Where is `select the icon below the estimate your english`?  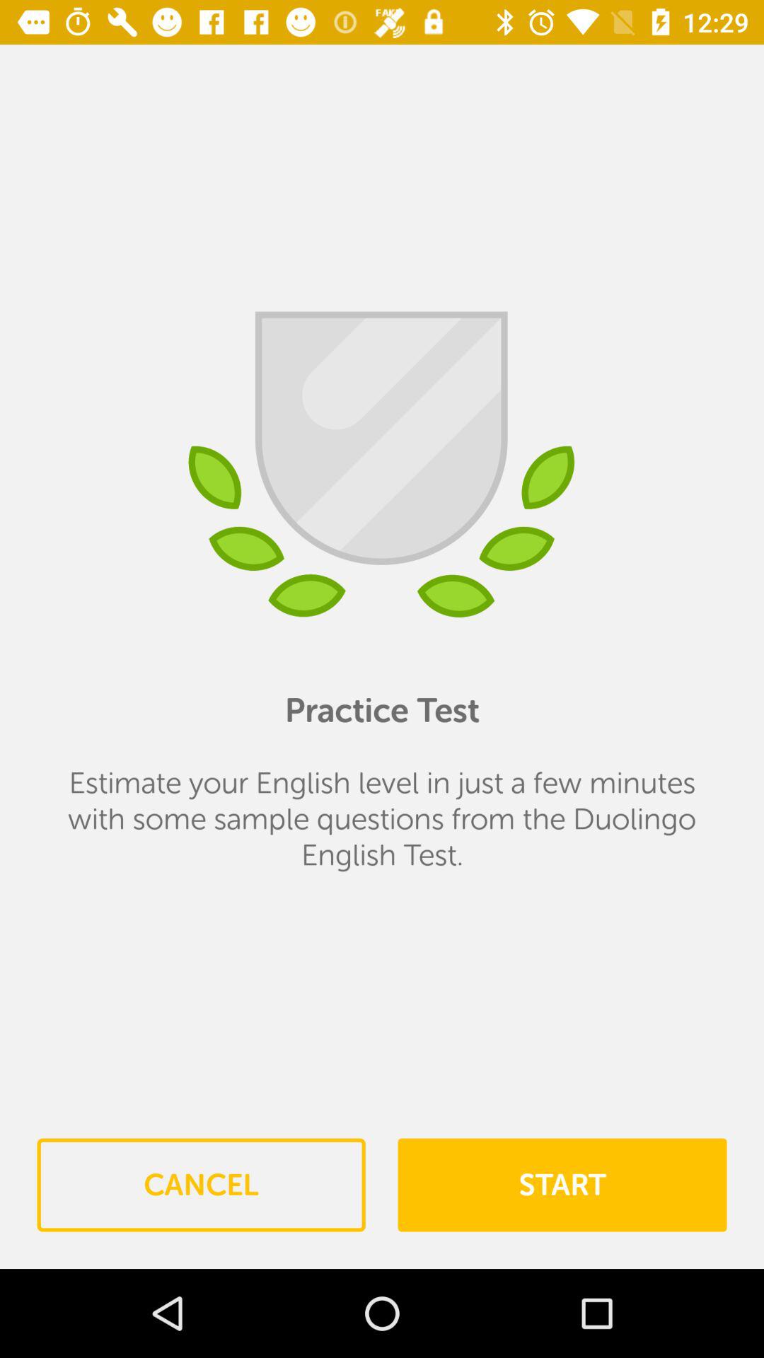 select the icon below the estimate your english is located at coordinates (201, 1185).